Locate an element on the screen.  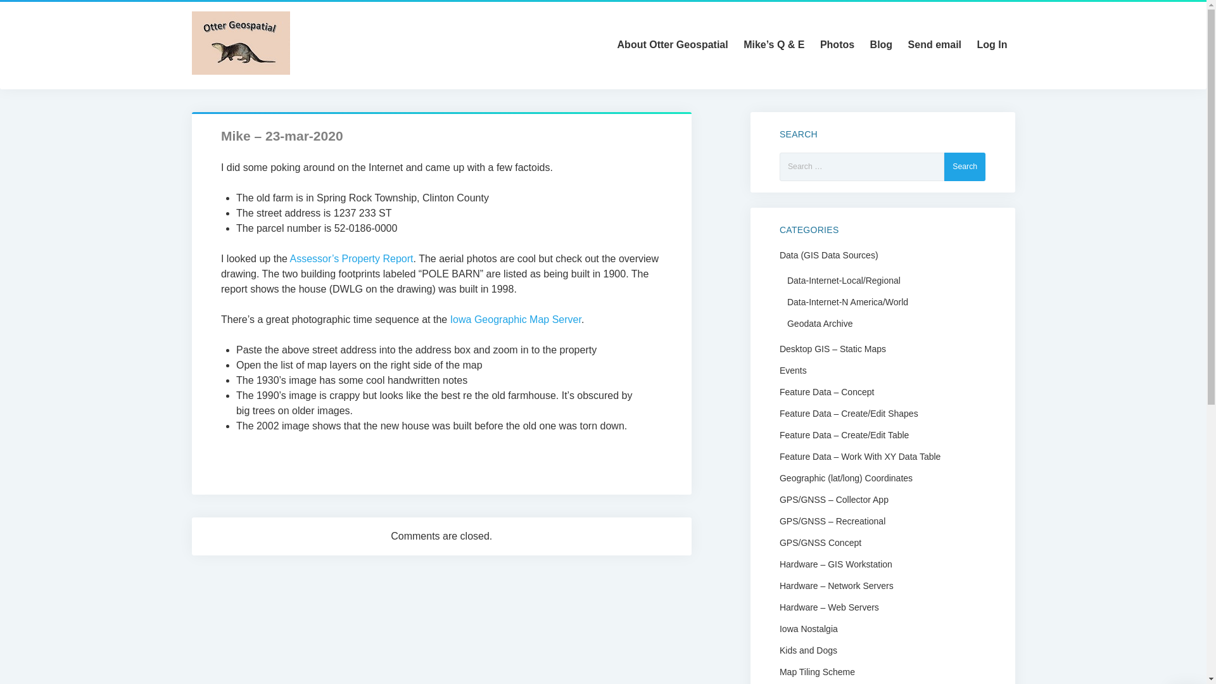
Search is located at coordinates (965, 167).